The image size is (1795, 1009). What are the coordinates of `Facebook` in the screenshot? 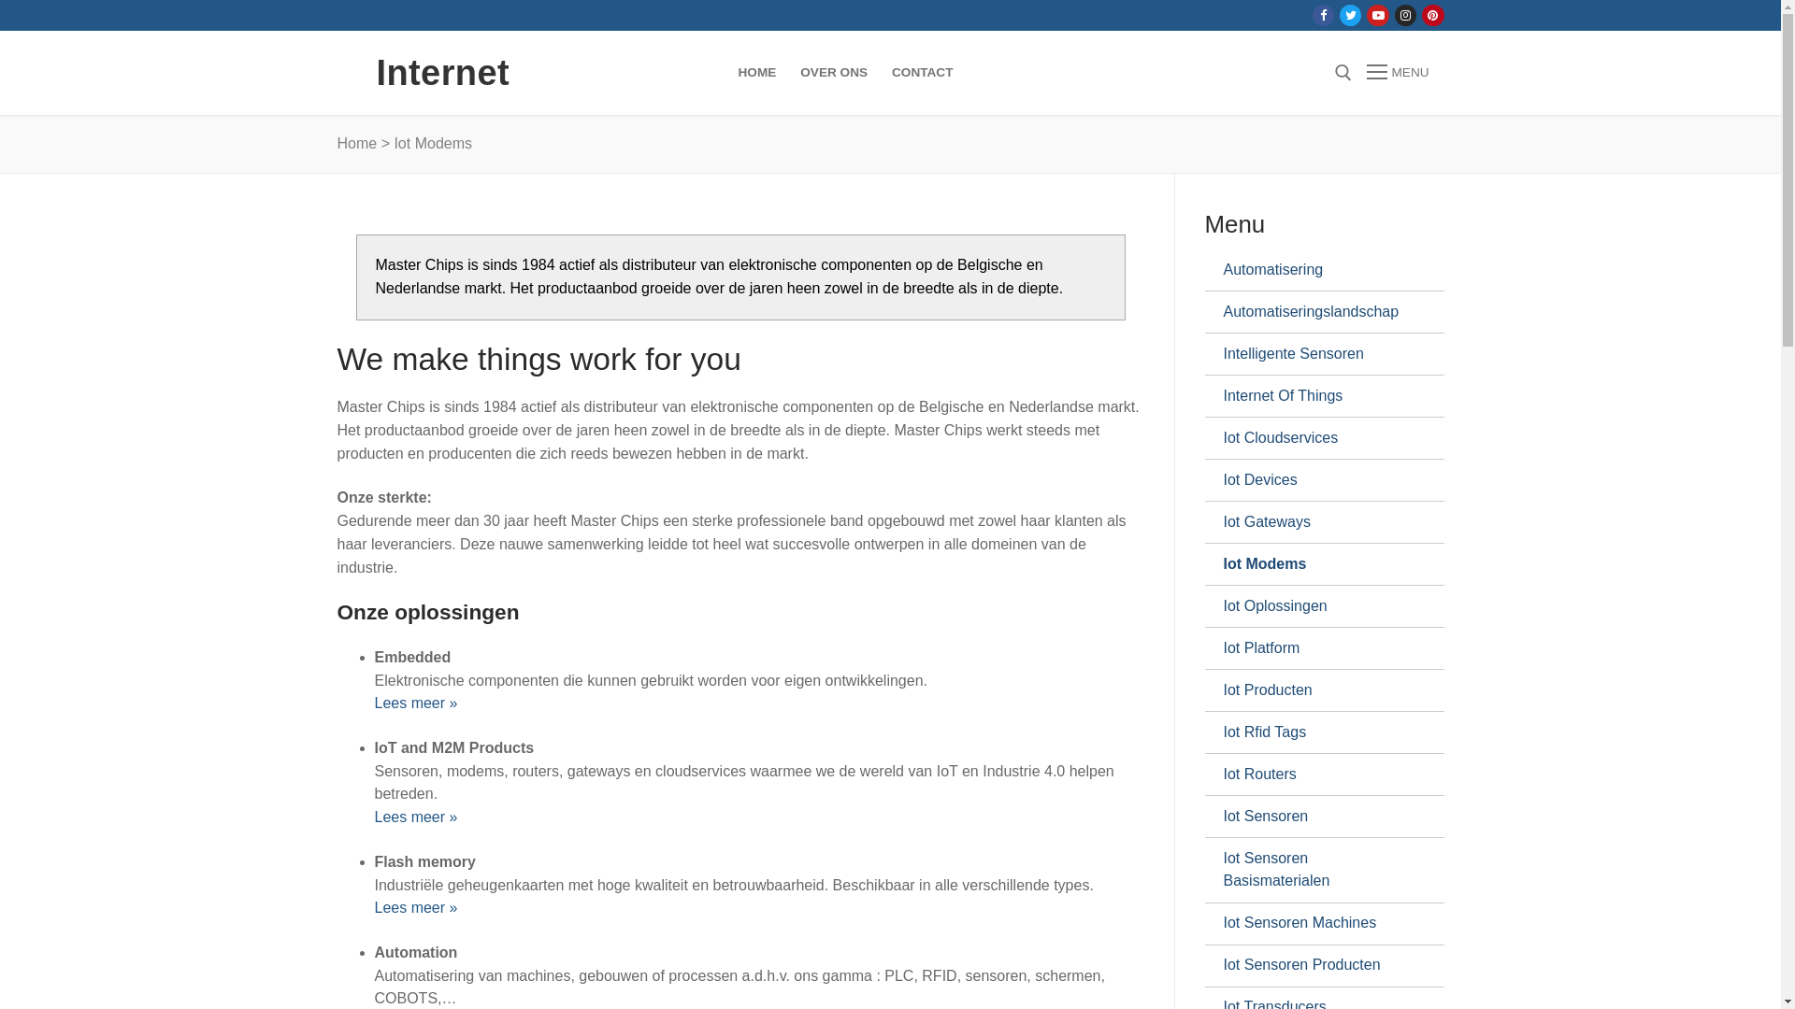 It's located at (1324, 15).